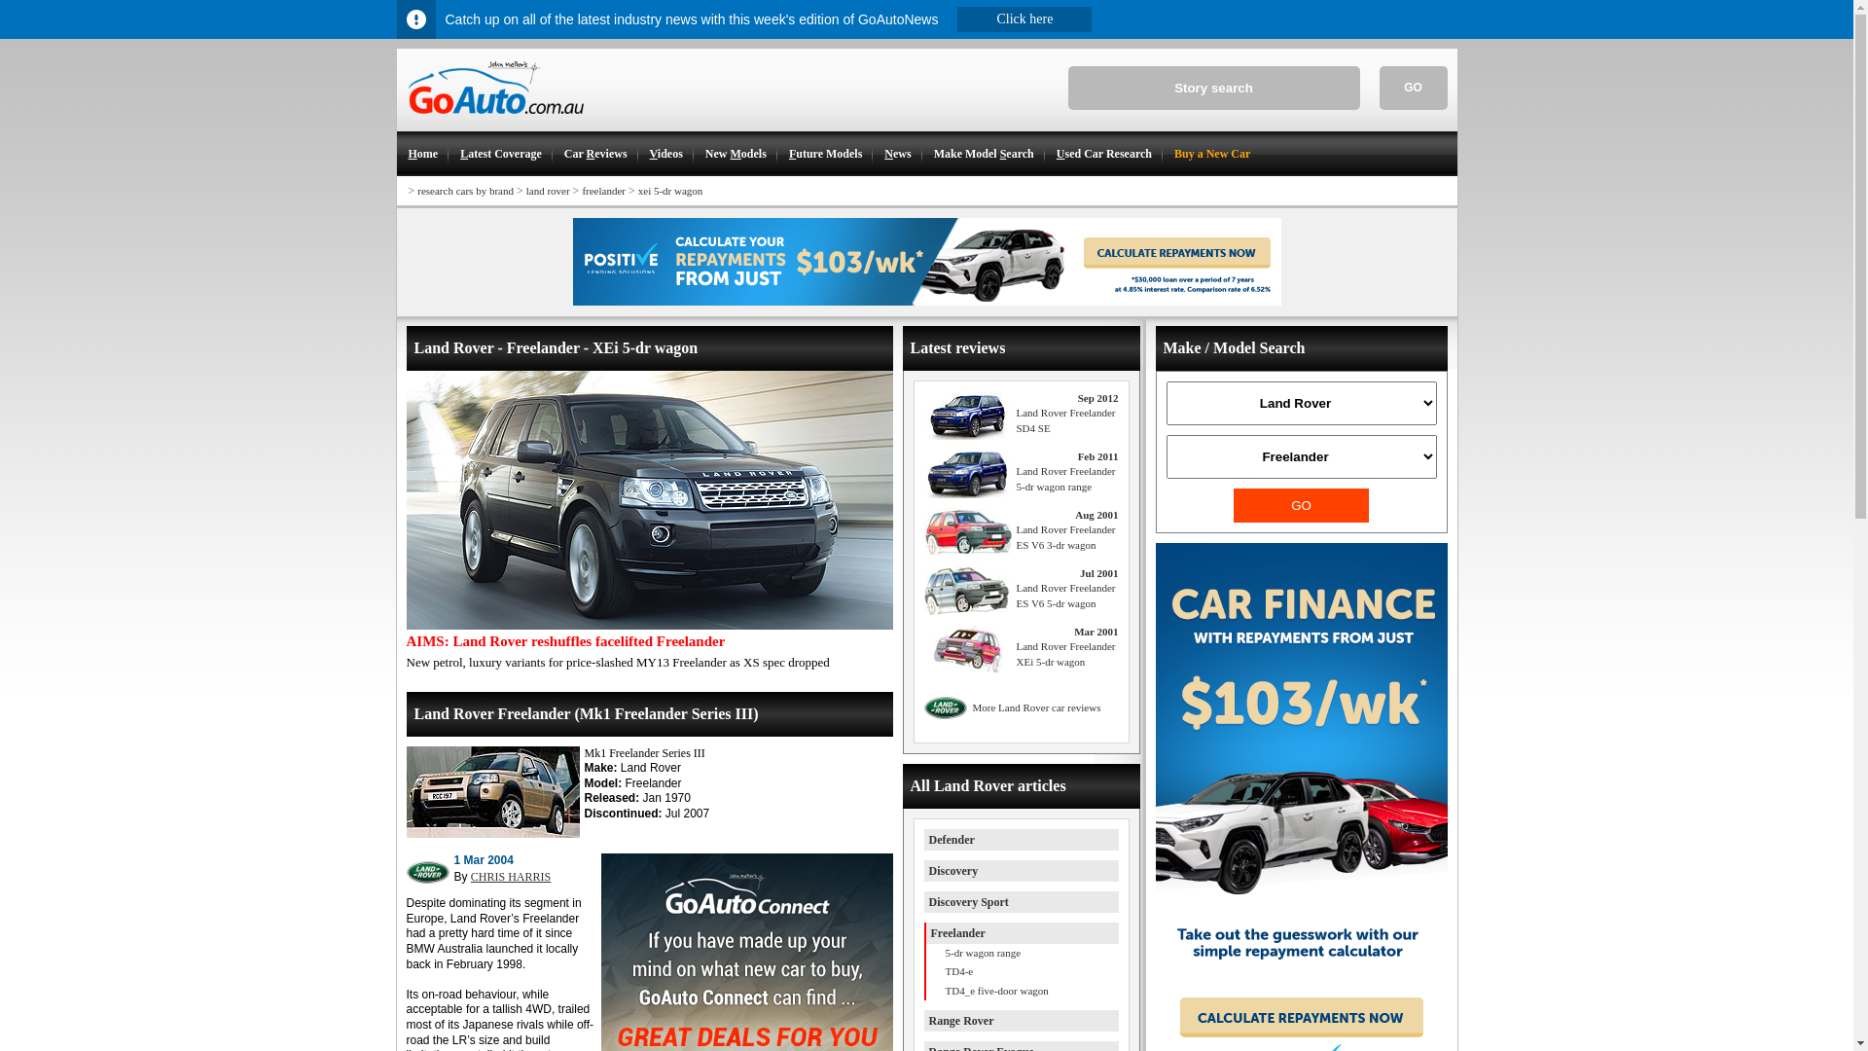 The height and width of the screenshot is (1051, 1868). What do you see at coordinates (1065, 428) in the screenshot?
I see `Sep 2012

Land Rover Freelander SD4 SE` at bounding box center [1065, 428].